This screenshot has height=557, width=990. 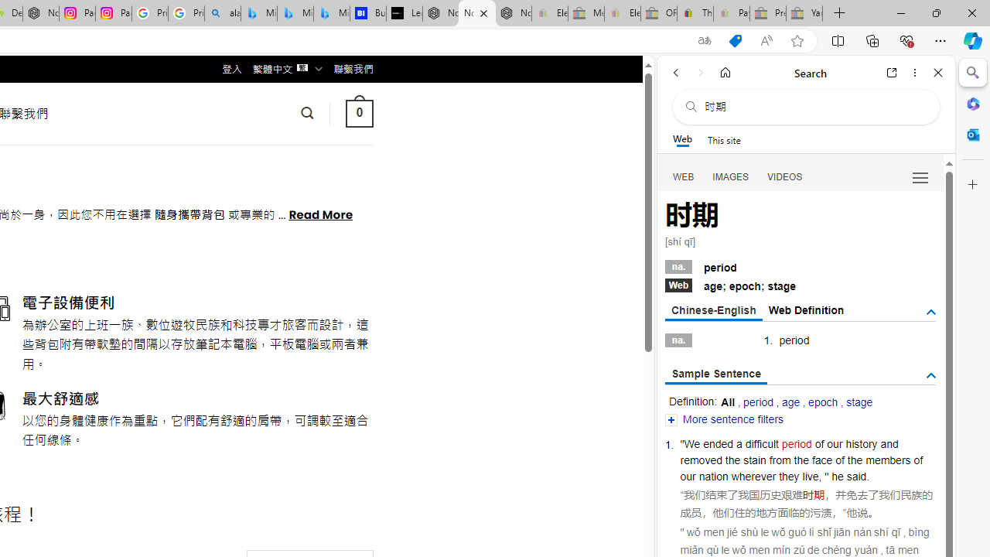 I want to click on ended, so click(x=718, y=443).